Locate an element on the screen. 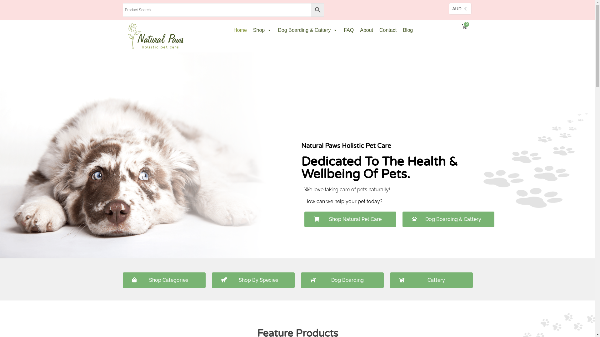 The height and width of the screenshot is (337, 600). Dog Boarding is located at coordinates (342, 280).